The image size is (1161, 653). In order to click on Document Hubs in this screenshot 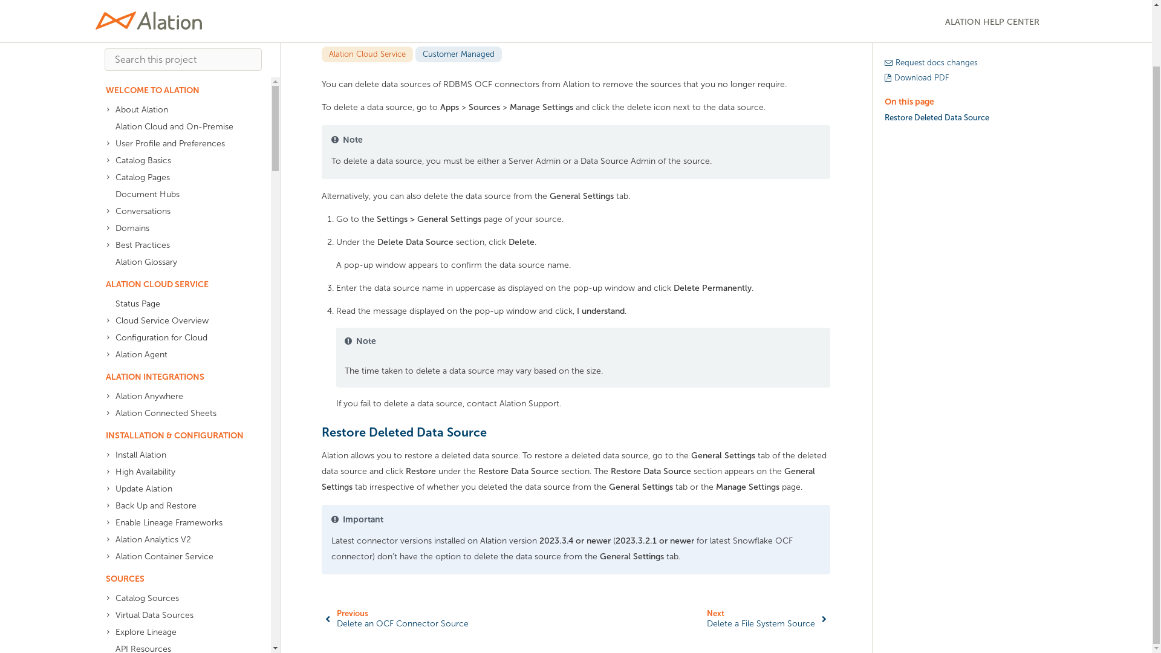, I will do `click(178, 129)`.